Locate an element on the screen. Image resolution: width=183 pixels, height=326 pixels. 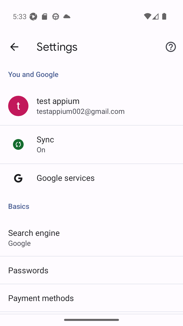
Payment methods is located at coordinates (91, 298).